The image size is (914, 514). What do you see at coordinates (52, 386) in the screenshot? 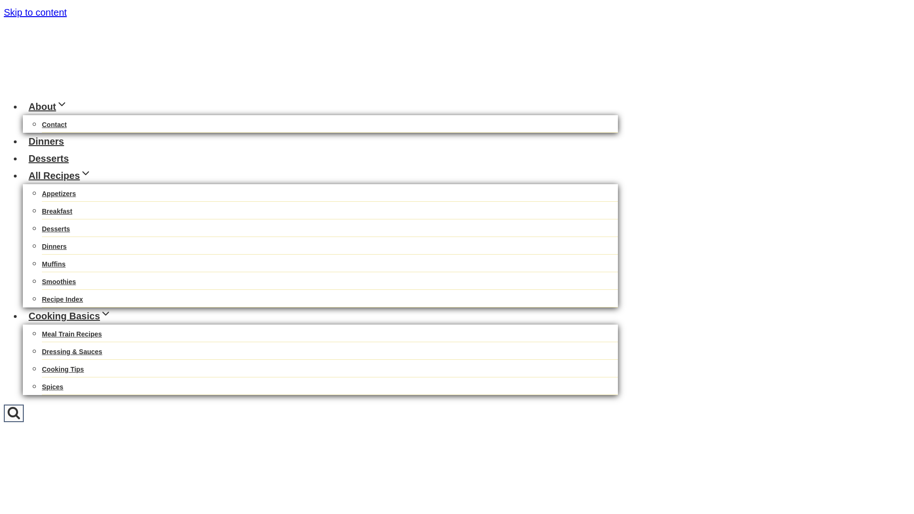
I see `Spices` at bounding box center [52, 386].